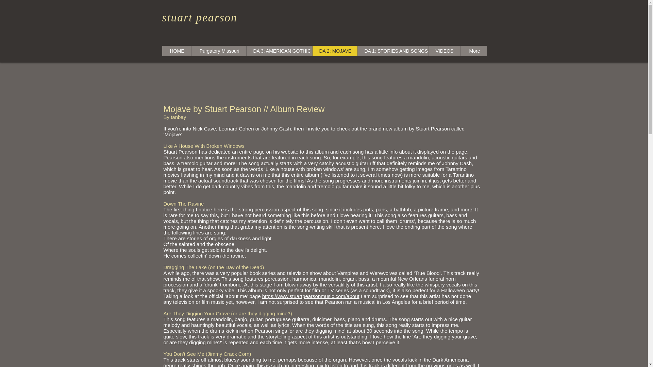  I want to click on Purgatory Missouri, so click(218, 51).